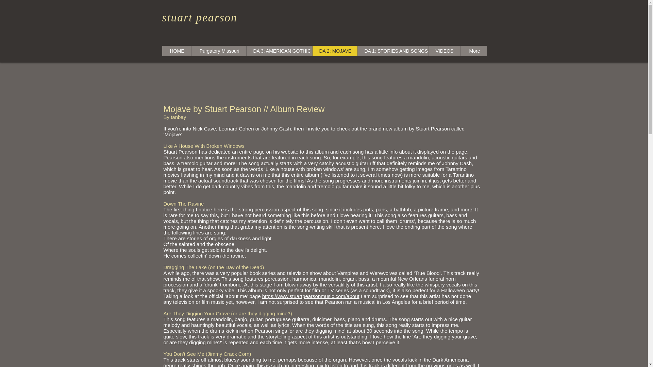  I want to click on Purgatory Missouri, so click(218, 51).